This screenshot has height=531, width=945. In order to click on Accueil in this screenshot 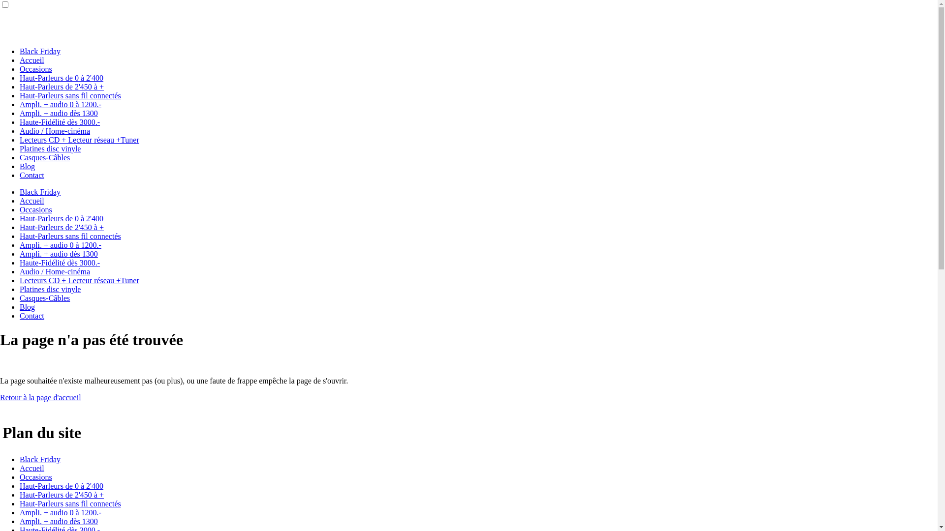, I will do `click(32, 60)`.